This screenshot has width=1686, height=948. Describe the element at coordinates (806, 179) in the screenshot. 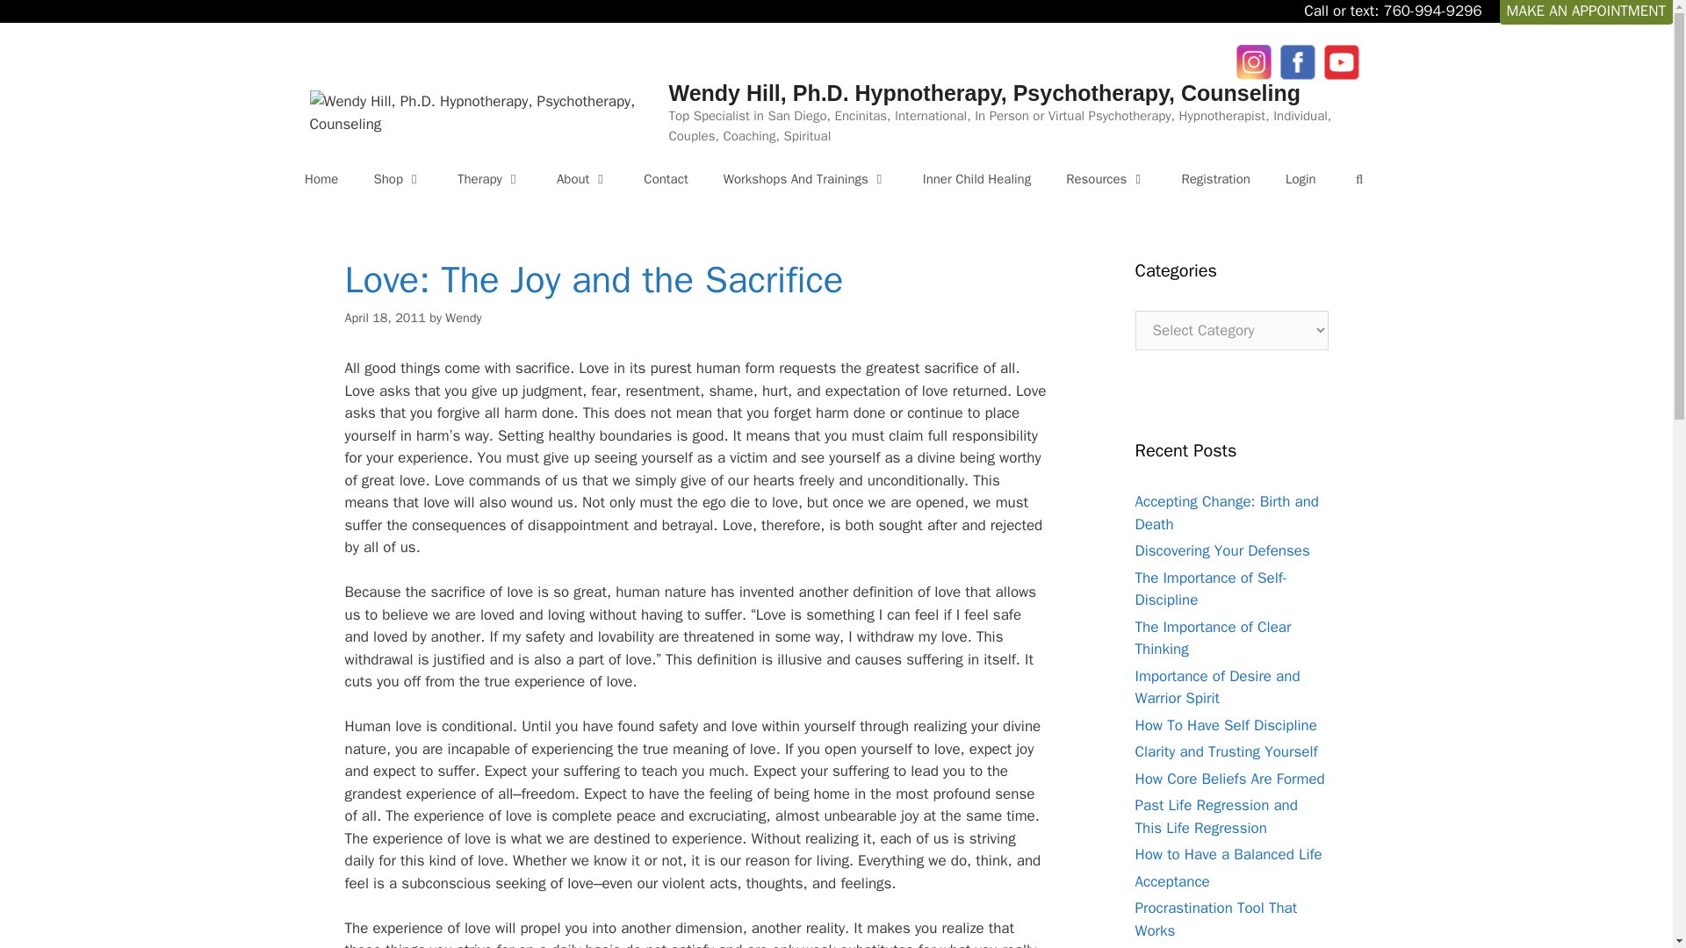

I see `Workshops And Trainings` at that location.